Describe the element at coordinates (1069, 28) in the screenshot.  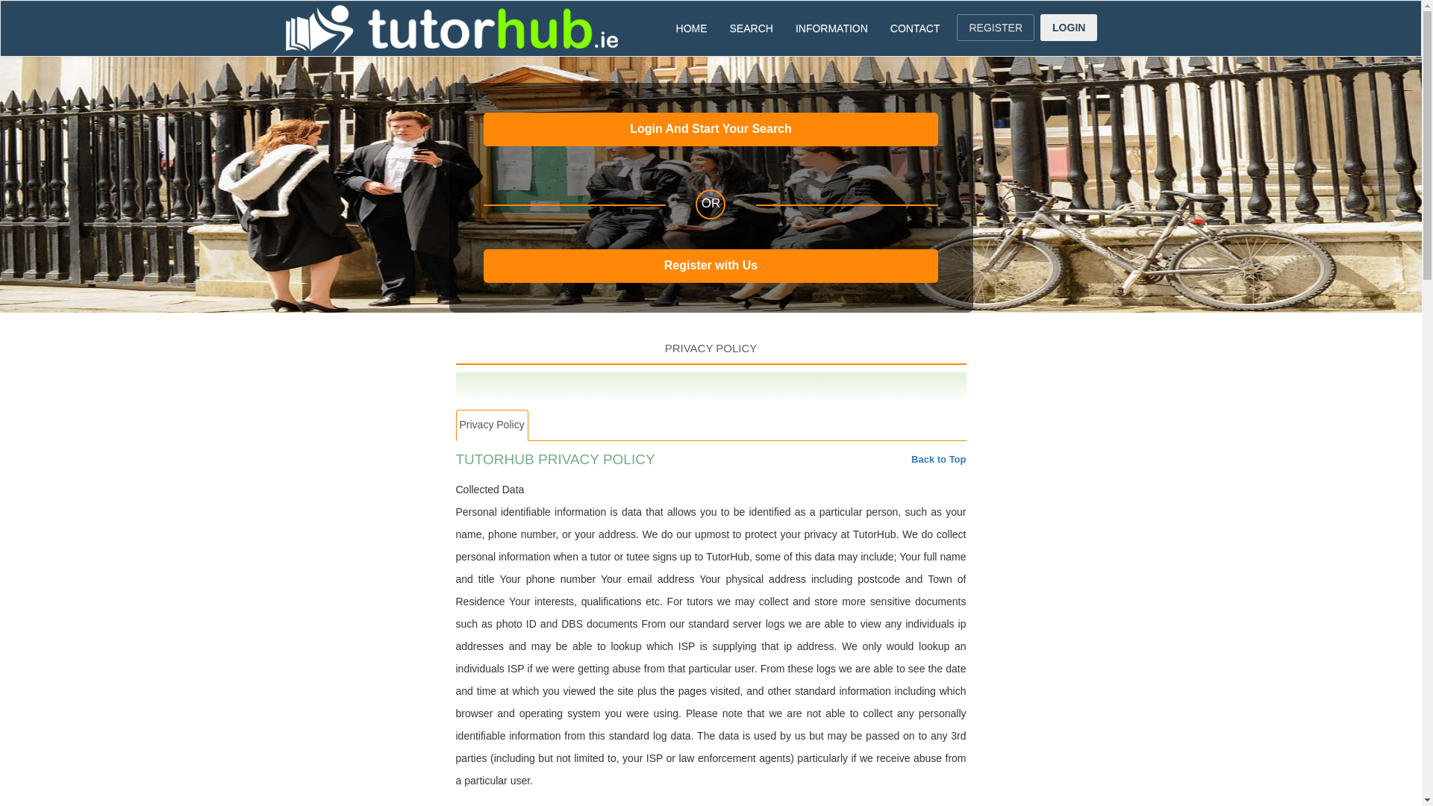
I see `LOGIN` at that location.